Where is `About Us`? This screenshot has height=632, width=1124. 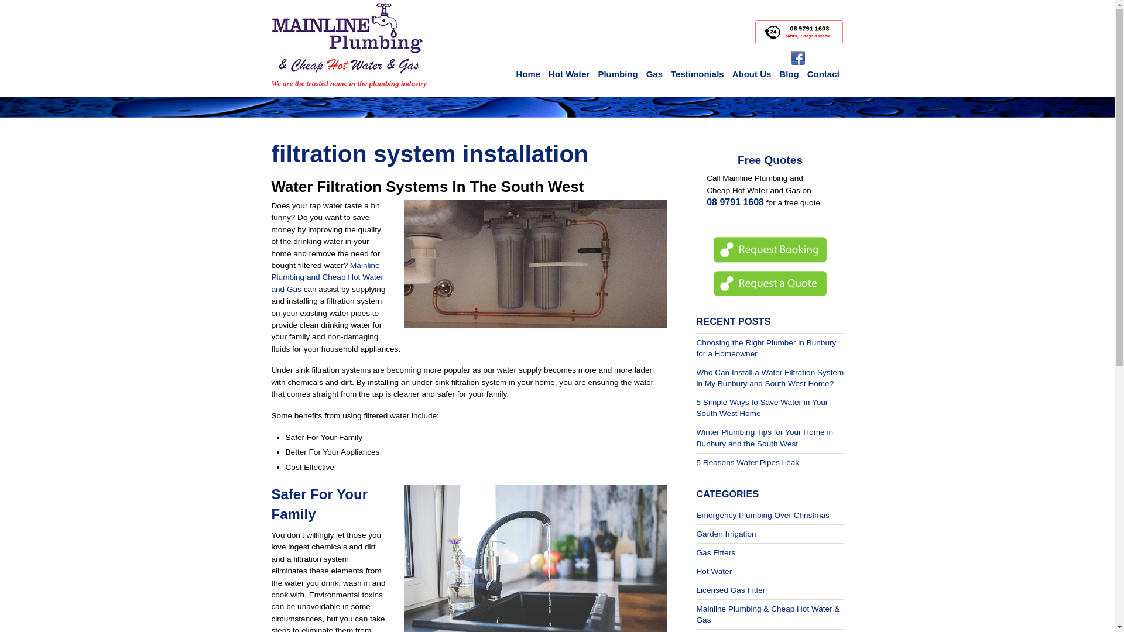 About Us is located at coordinates (752, 74).